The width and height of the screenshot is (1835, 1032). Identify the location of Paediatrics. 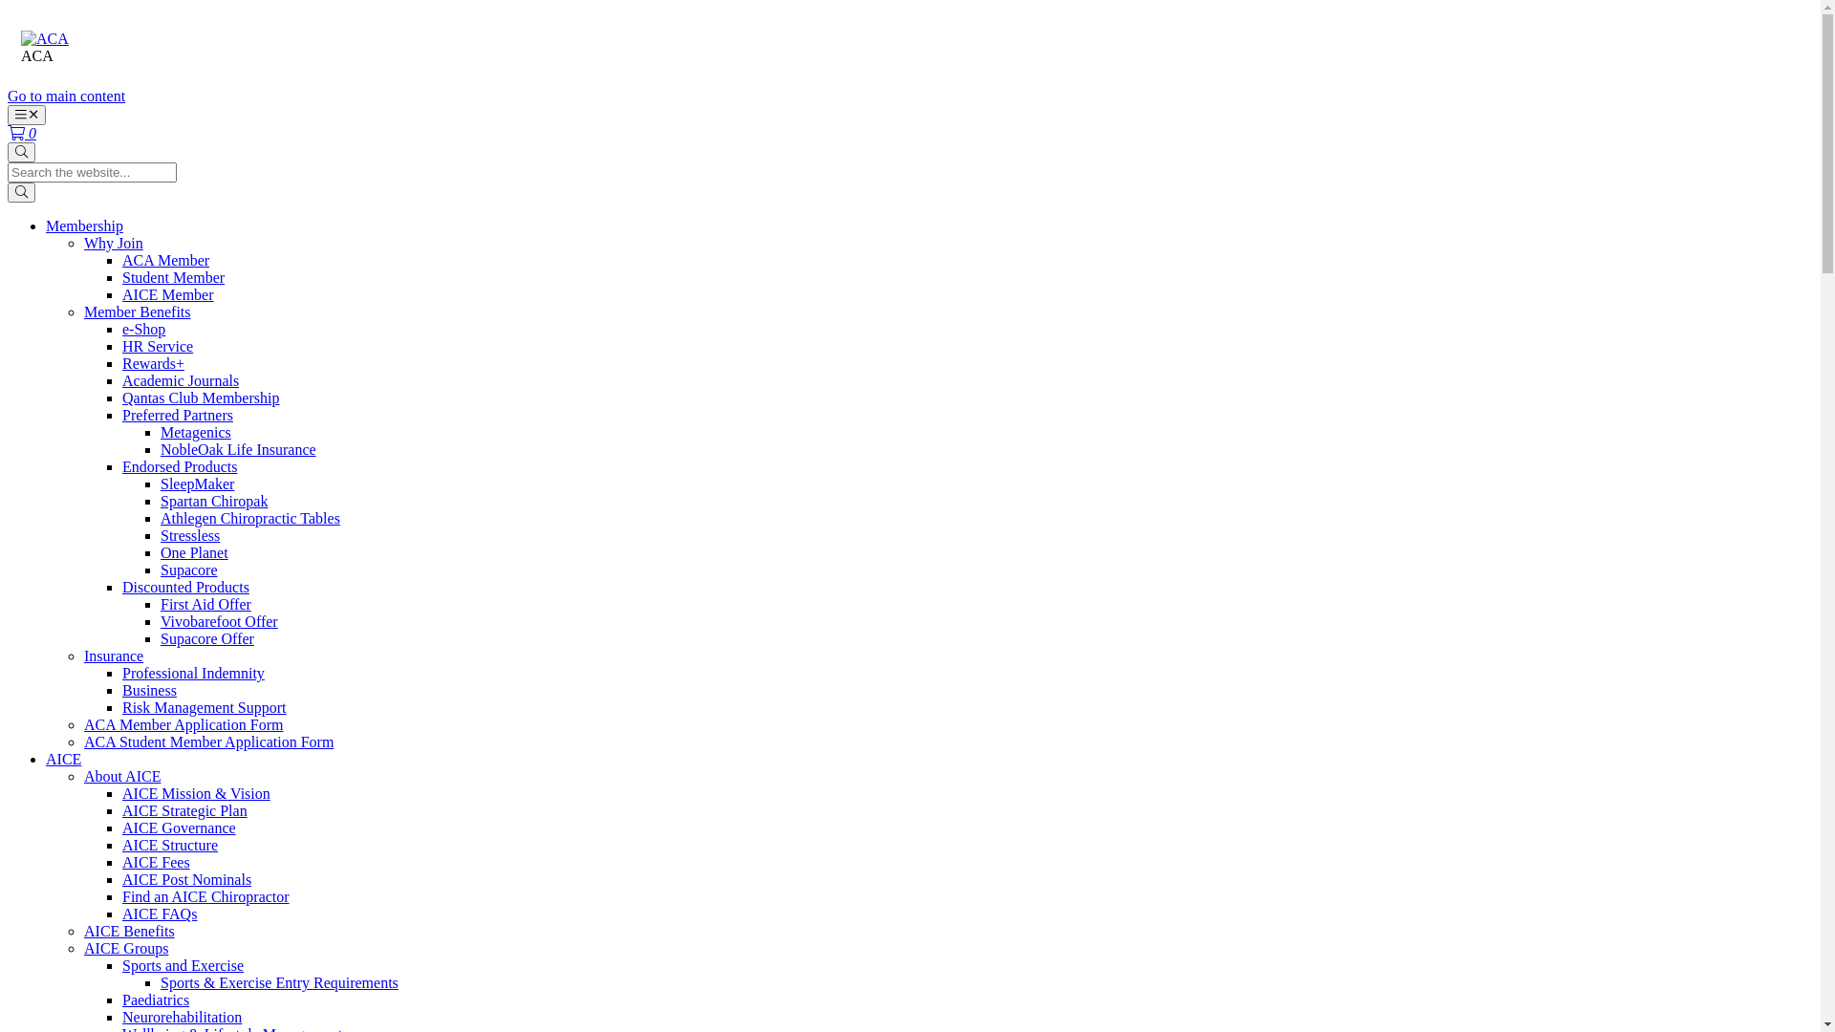
(156, 1000).